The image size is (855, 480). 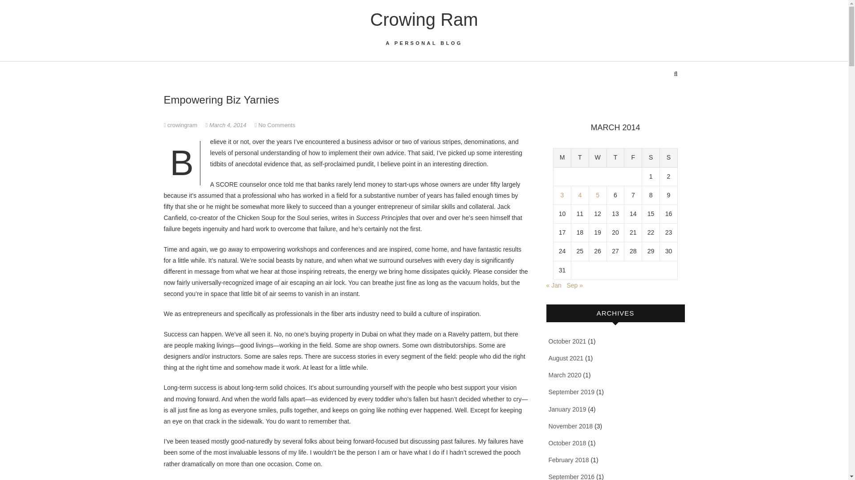 I want to click on crowingram, so click(x=182, y=125).